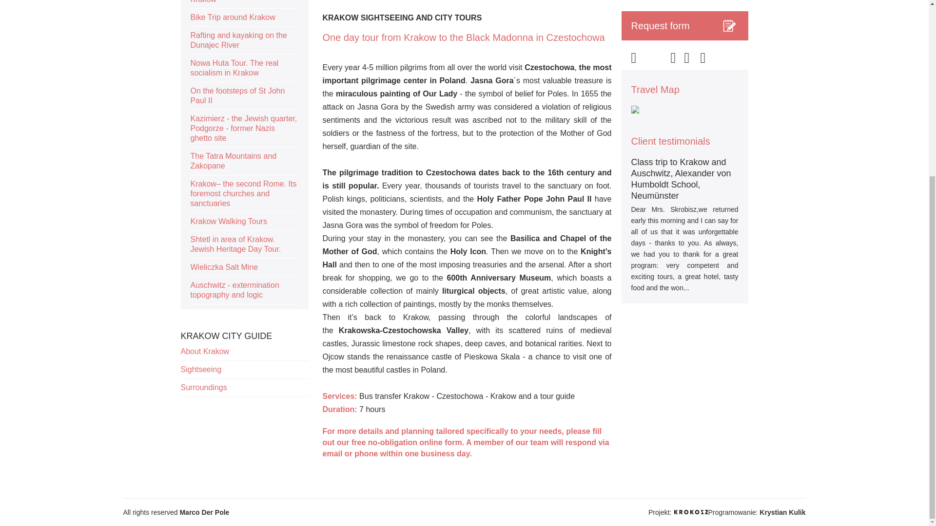  I want to click on Rafting and kayaking on the Dunajec River, so click(244, 41).